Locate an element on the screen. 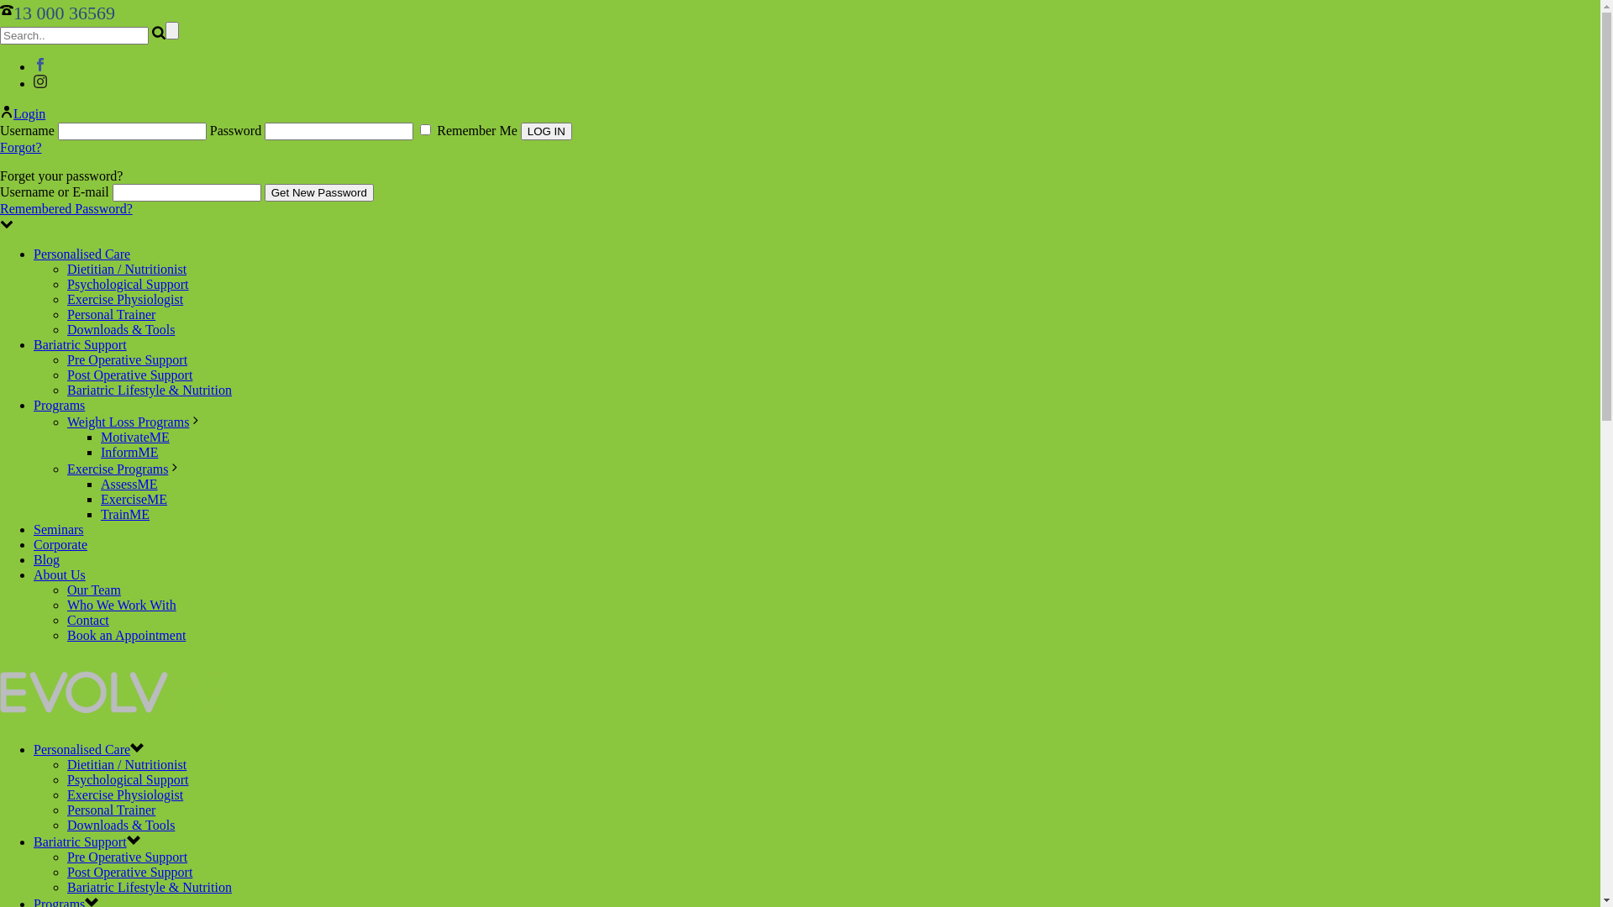 The width and height of the screenshot is (1613, 907). Who We Work With is located at coordinates (122, 605).